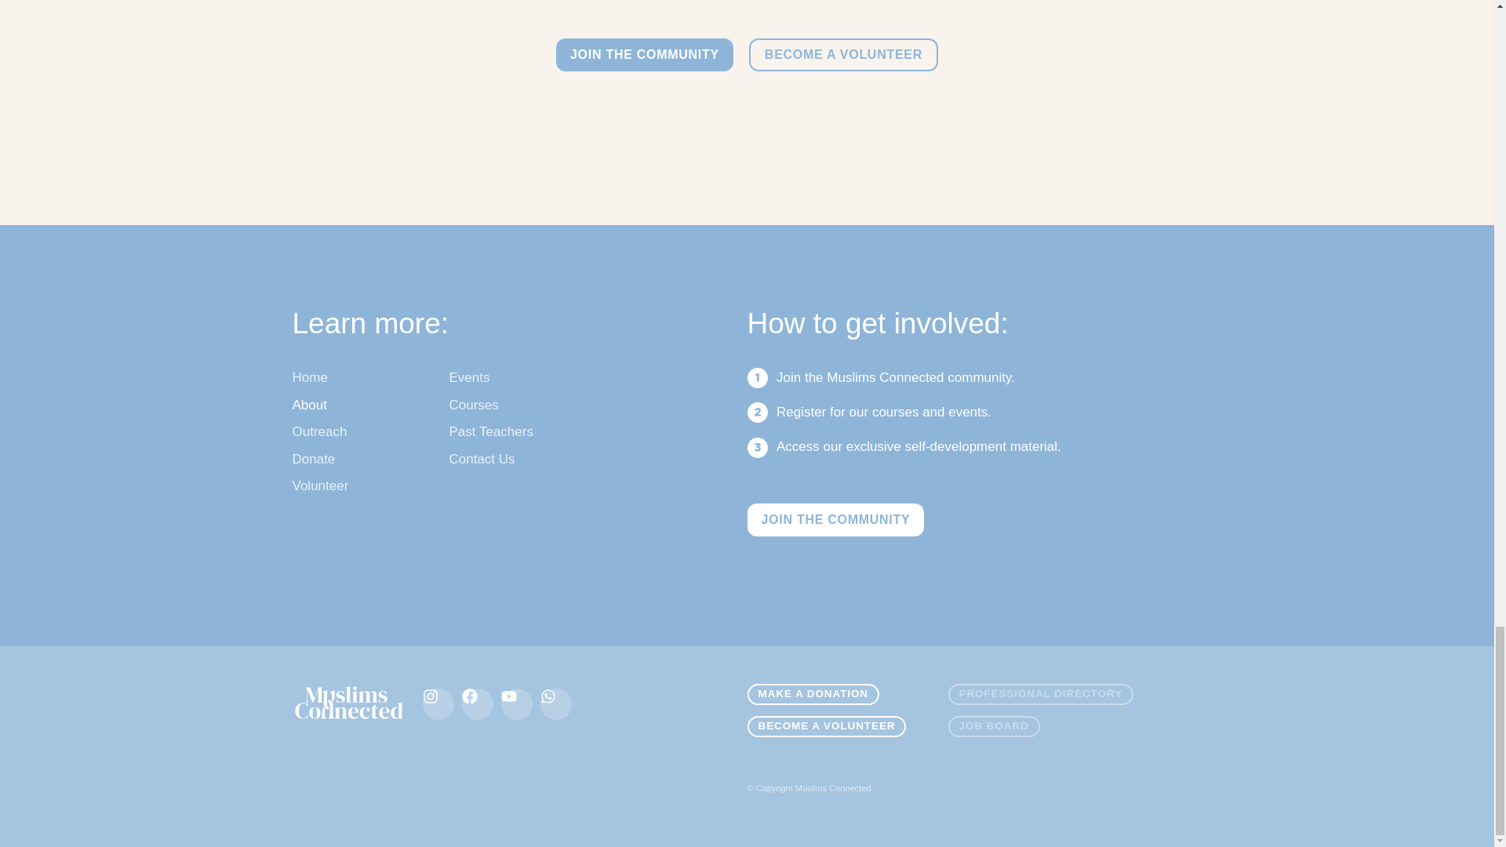 The height and width of the screenshot is (847, 1506). Describe the element at coordinates (320, 378) in the screenshot. I see `Home` at that location.